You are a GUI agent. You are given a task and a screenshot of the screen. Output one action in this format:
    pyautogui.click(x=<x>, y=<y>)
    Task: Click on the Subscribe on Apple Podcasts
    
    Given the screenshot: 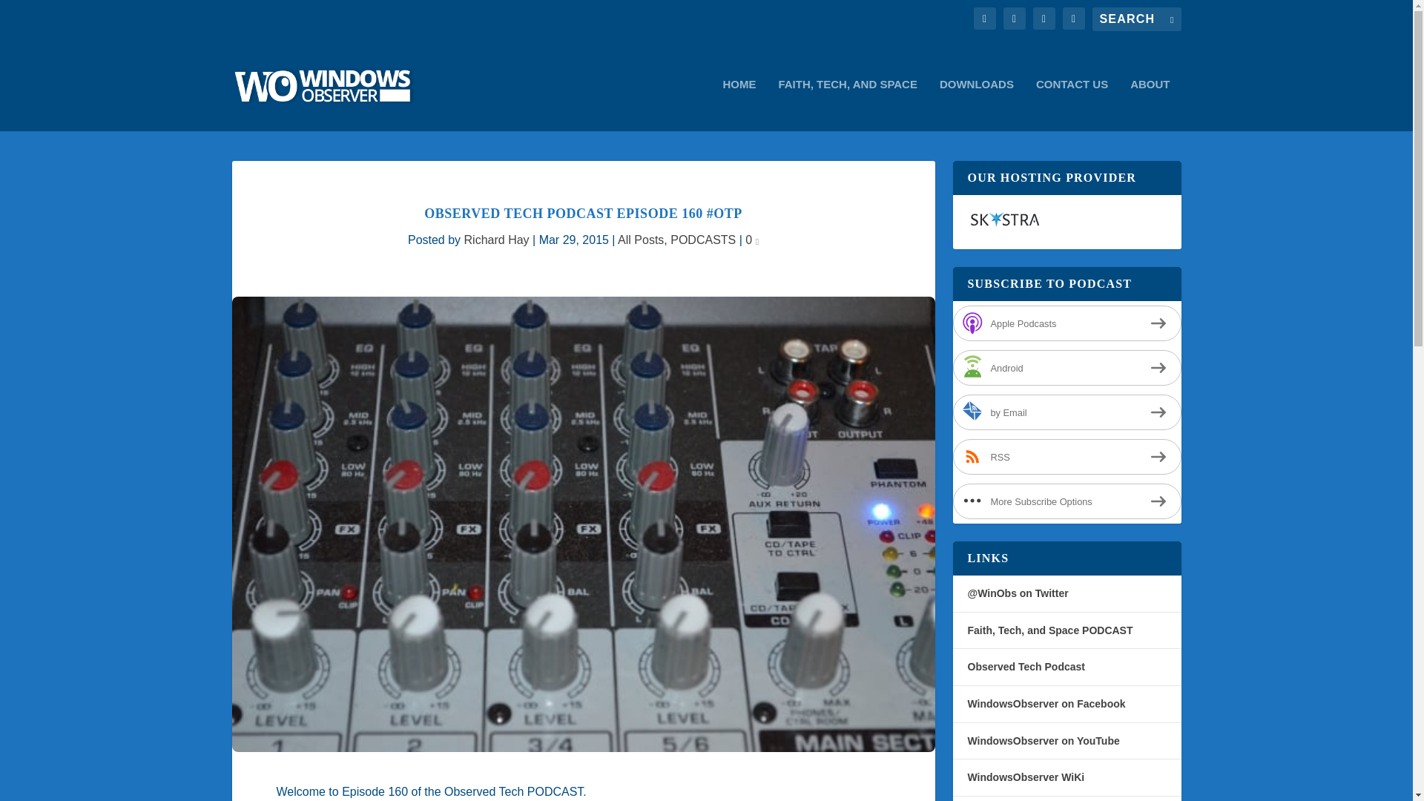 What is the action you would take?
    pyautogui.click(x=1067, y=323)
    